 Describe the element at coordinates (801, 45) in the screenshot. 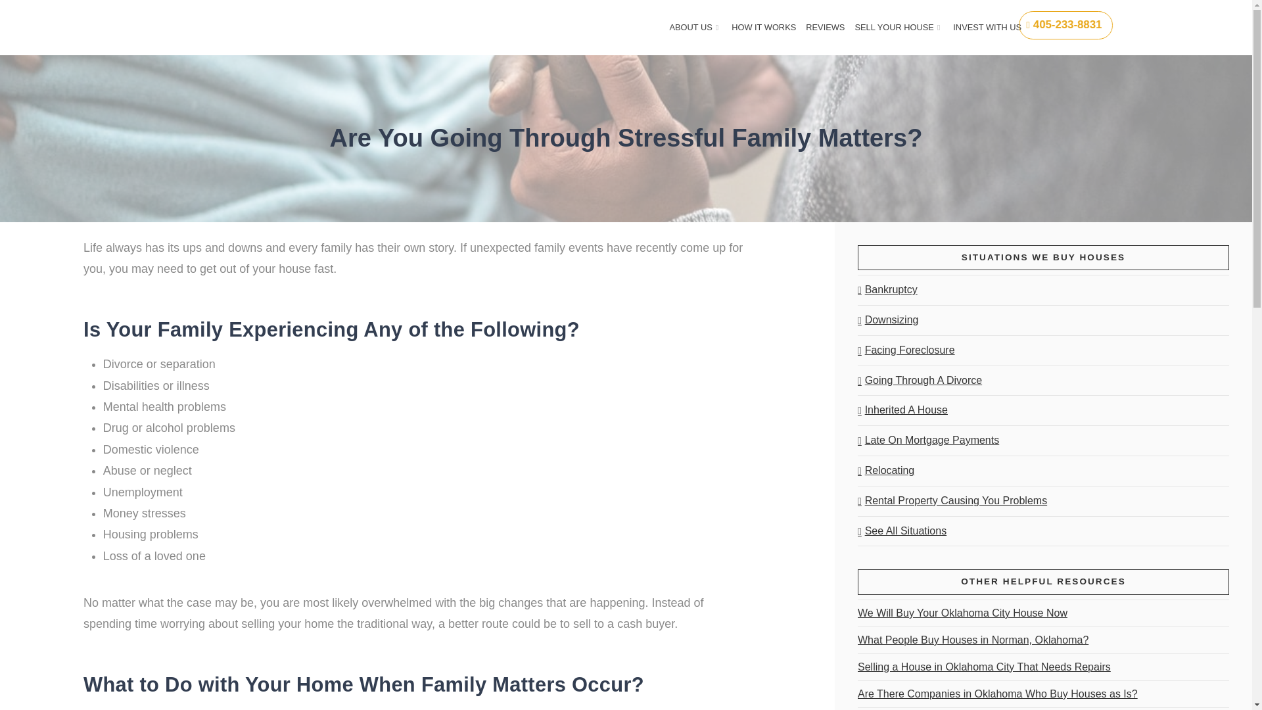

I see `Get My Cash Offer` at that location.